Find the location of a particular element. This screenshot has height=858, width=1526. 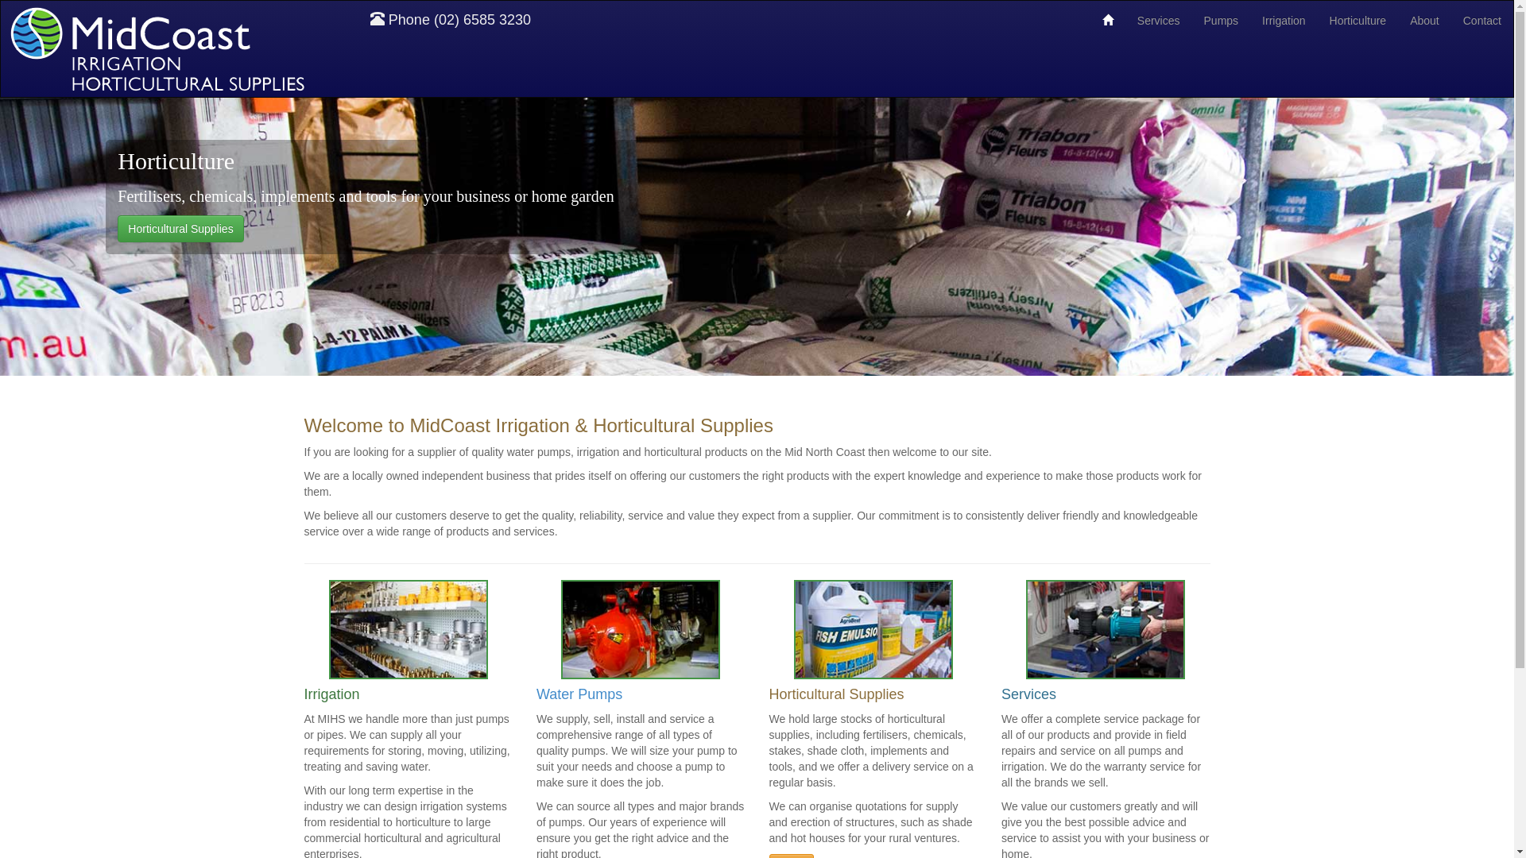

Horticultural Supplies is located at coordinates (874, 641).